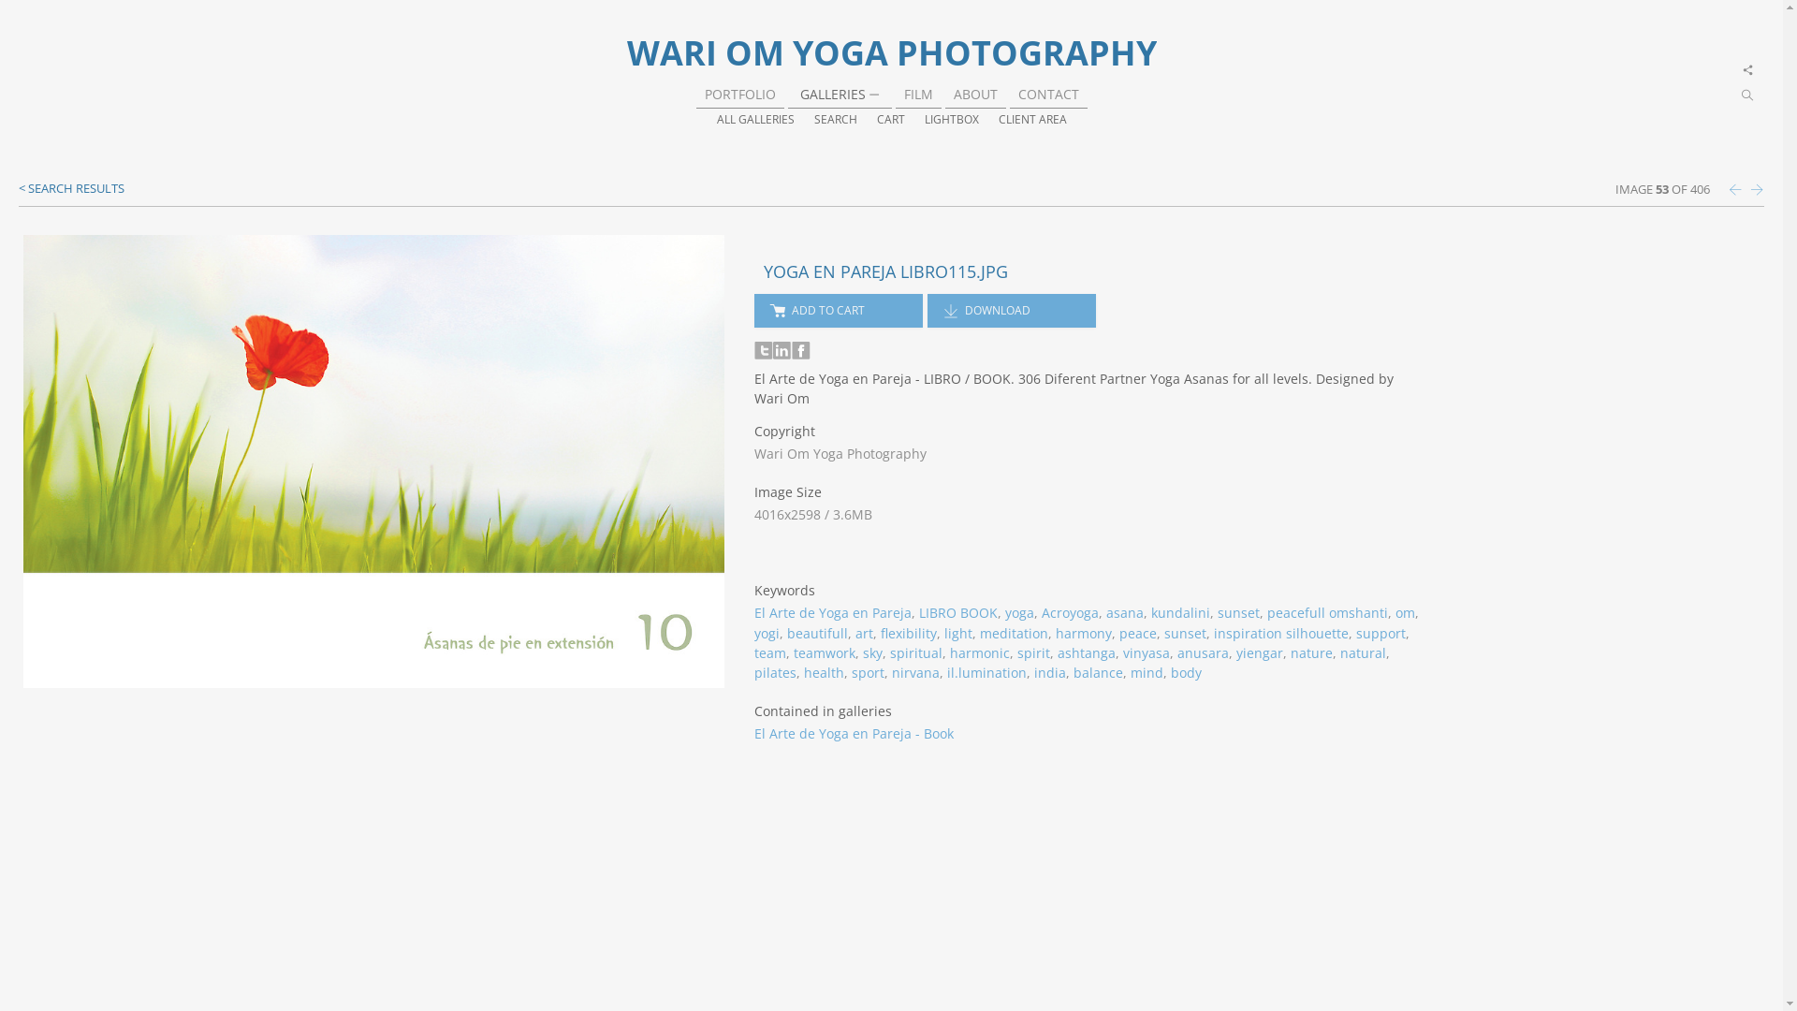  Describe the element at coordinates (1138, 633) in the screenshot. I see `peace` at that location.